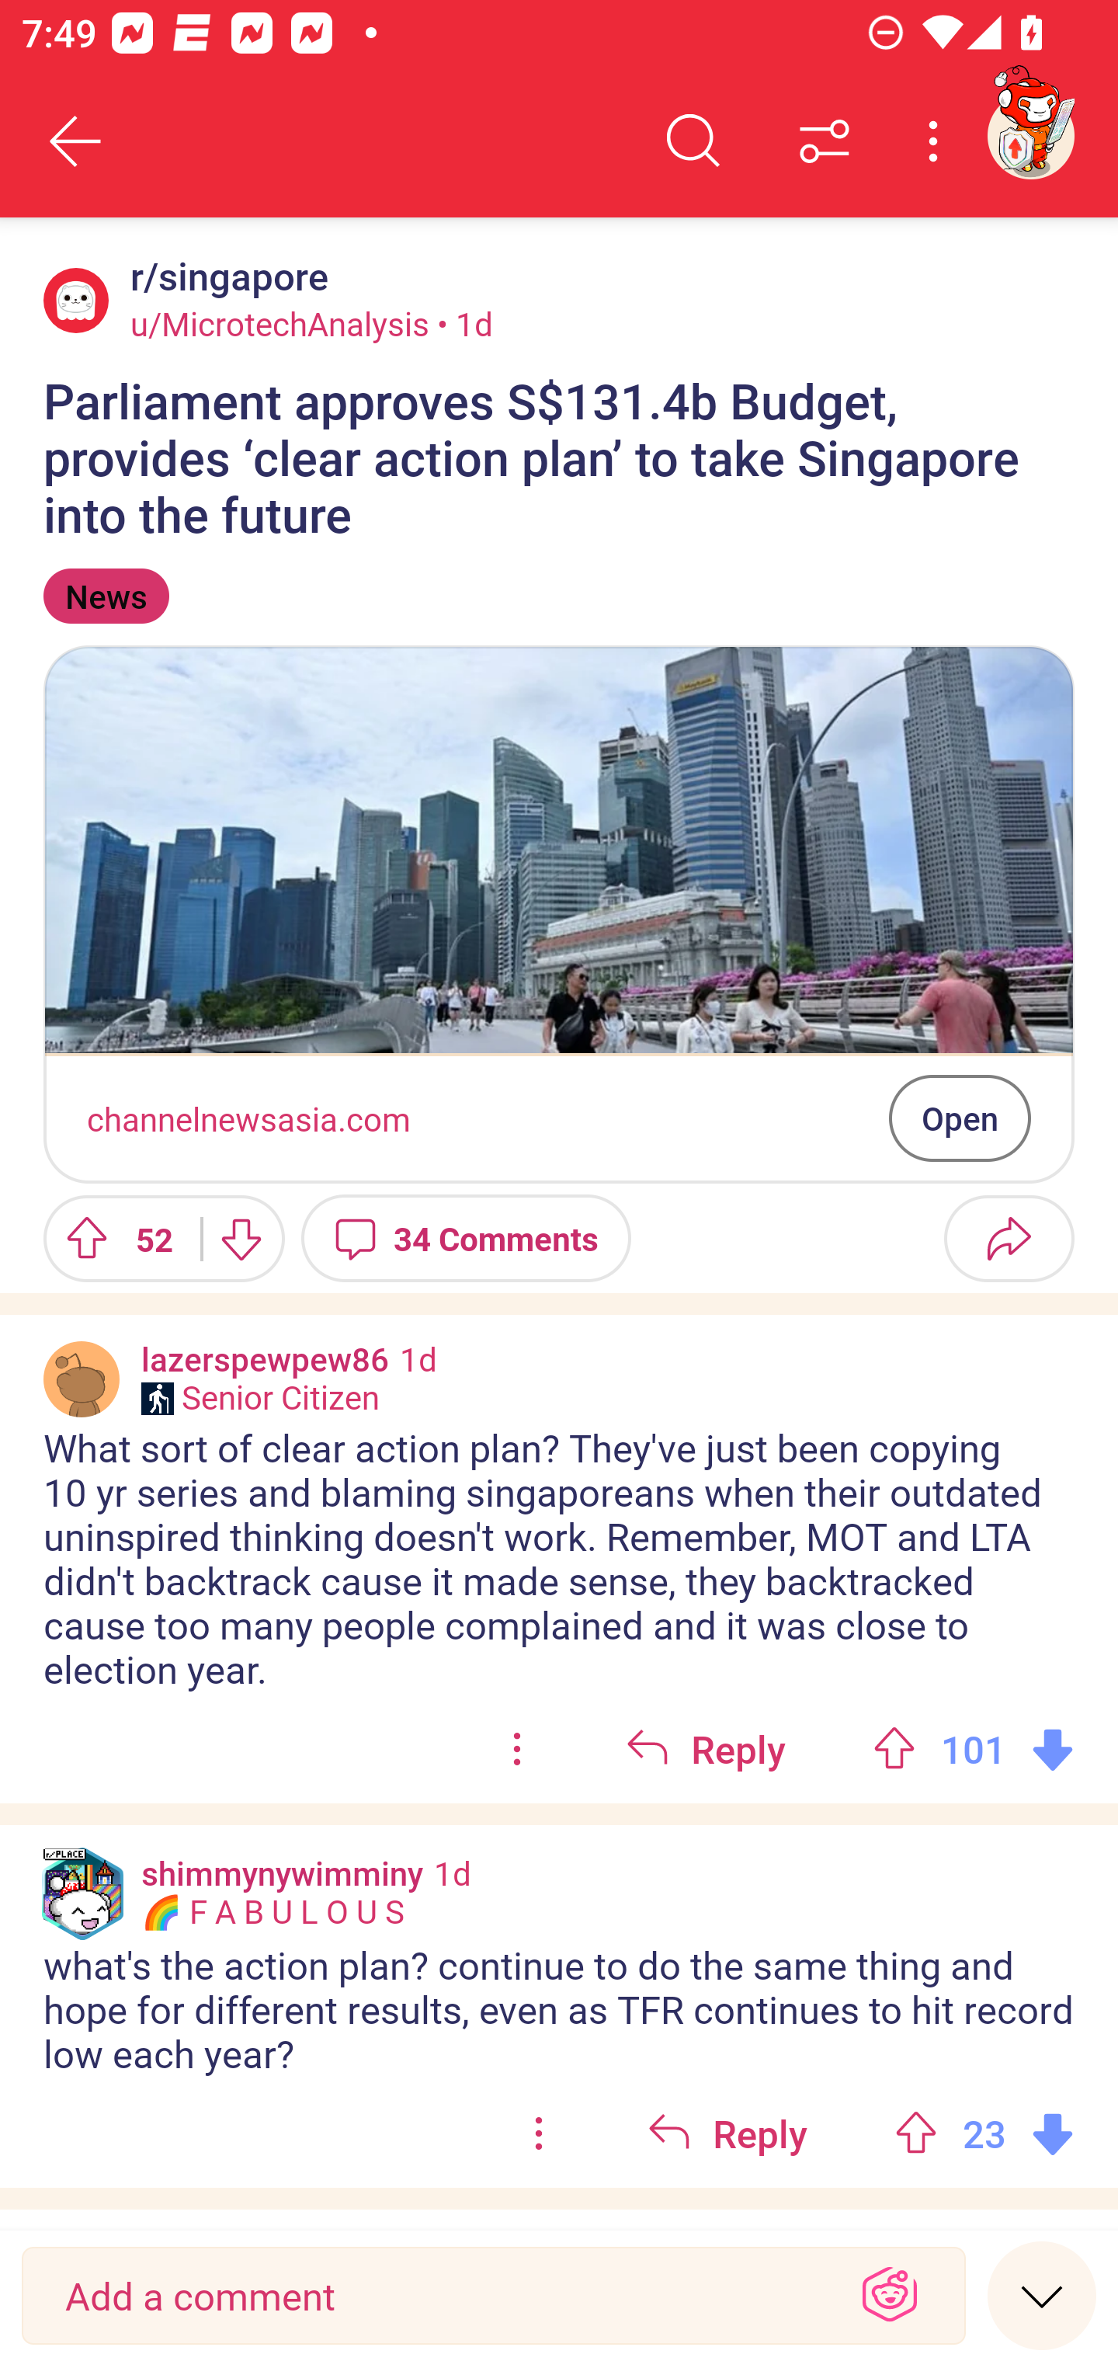  Describe the element at coordinates (239, 1238) in the screenshot. I see `Downvote` at that location.